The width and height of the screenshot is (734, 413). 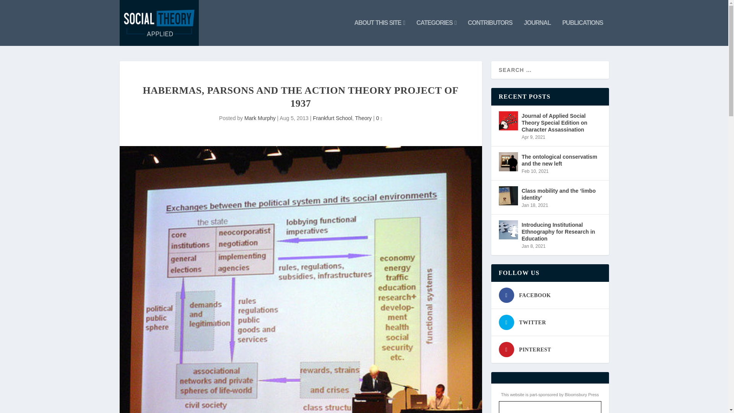 I want to click on CATEGORIES, so click(x=436, y=33).